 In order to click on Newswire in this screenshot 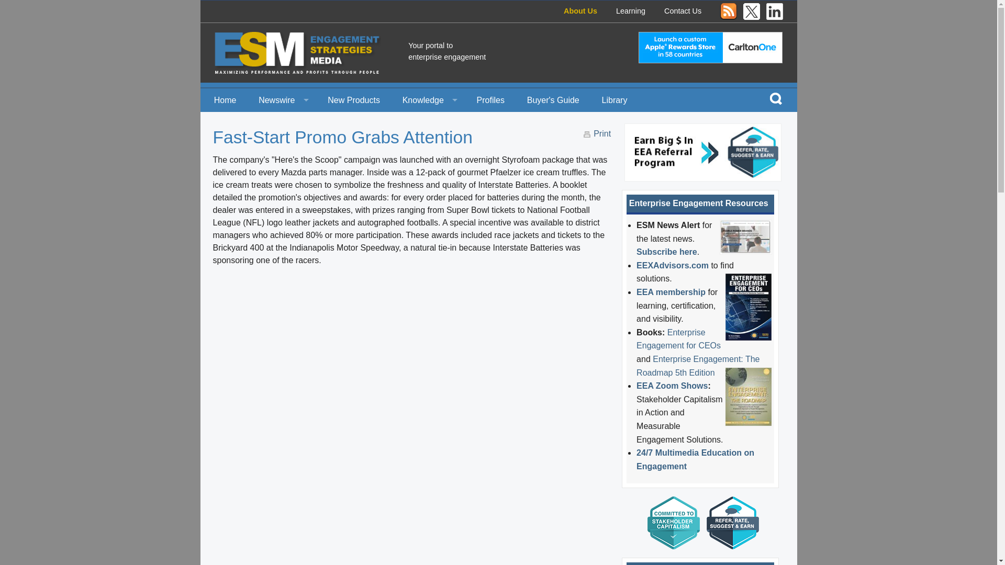, I will do `click(282, 99)`.